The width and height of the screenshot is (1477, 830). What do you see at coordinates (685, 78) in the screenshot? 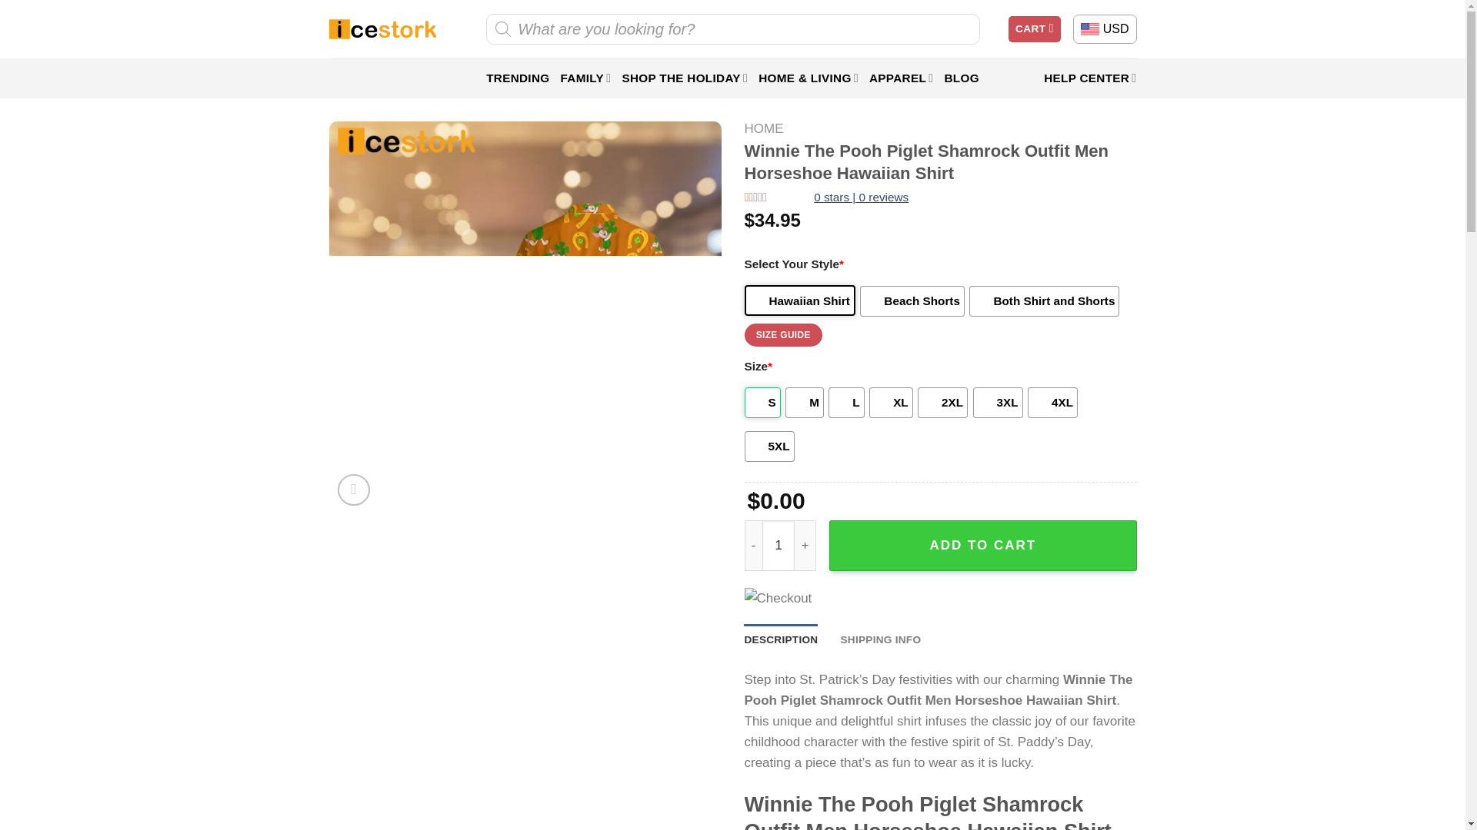
I see `SHOP THE HOLIDAY` at bounding box center [685, 78].